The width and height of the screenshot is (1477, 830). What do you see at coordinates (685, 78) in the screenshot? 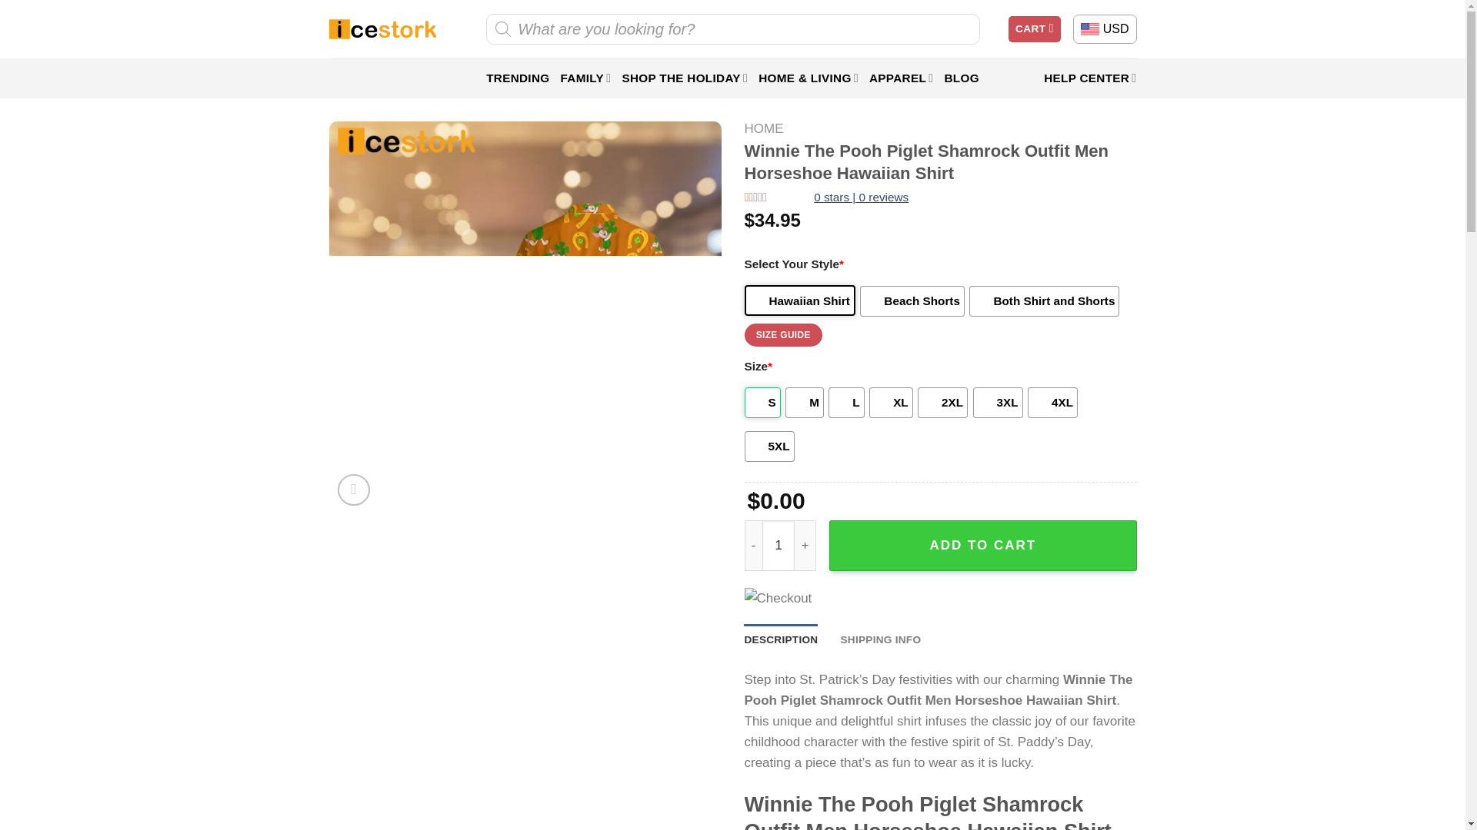
I see `SHOP THE HOLIDAY` at bounding box center [685, 78].